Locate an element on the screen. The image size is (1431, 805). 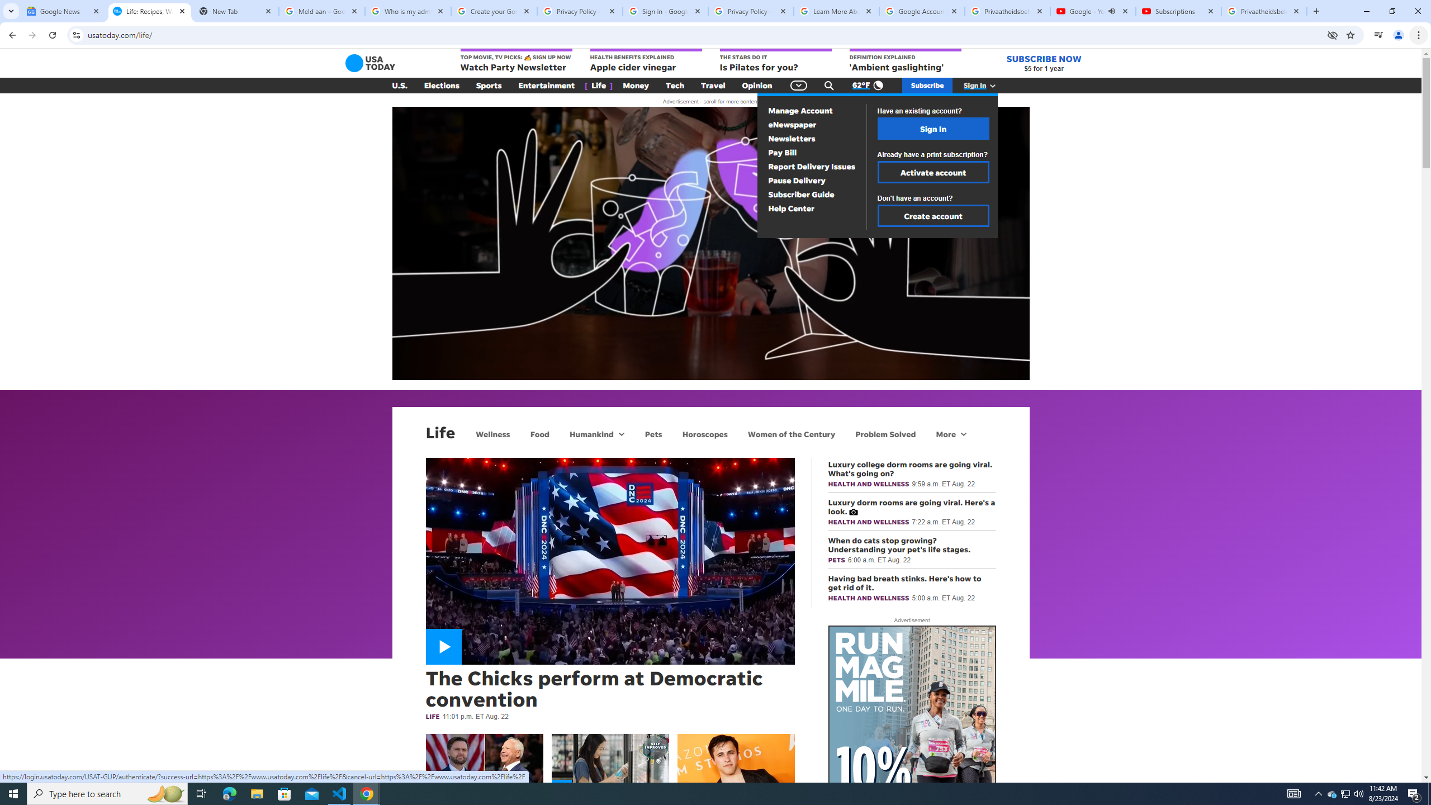
DEFINITION EXPLAINED 'Ambient gaslighting' is located at coordinates (905, 61).